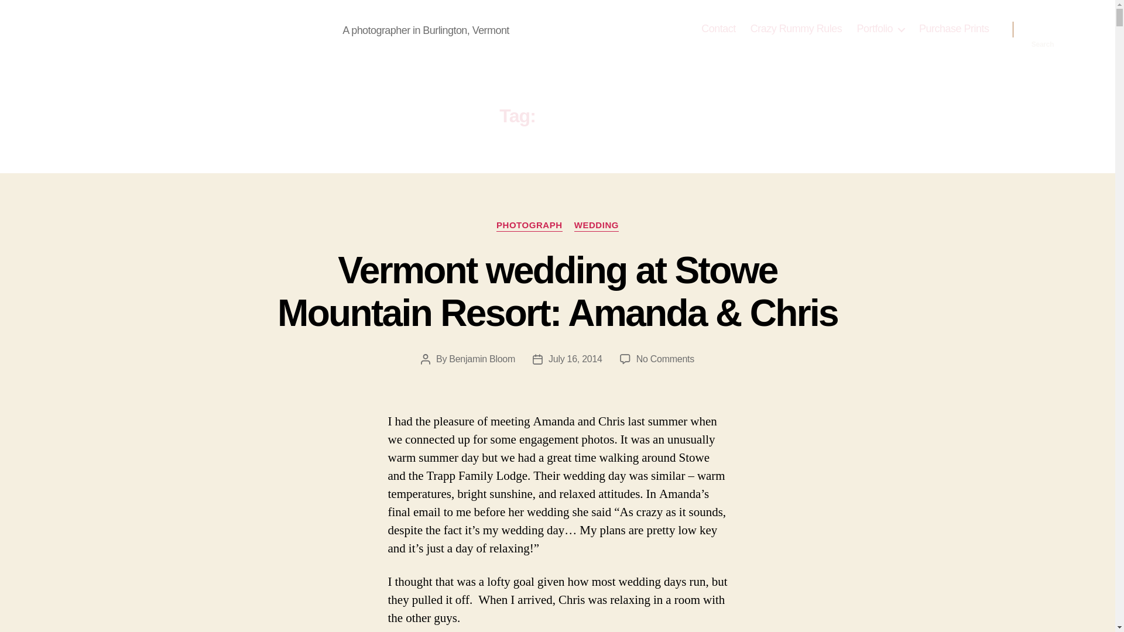  Describe the element at coordinates (575, 359) in the screenshot. I see `July 16, 2014` at that location.